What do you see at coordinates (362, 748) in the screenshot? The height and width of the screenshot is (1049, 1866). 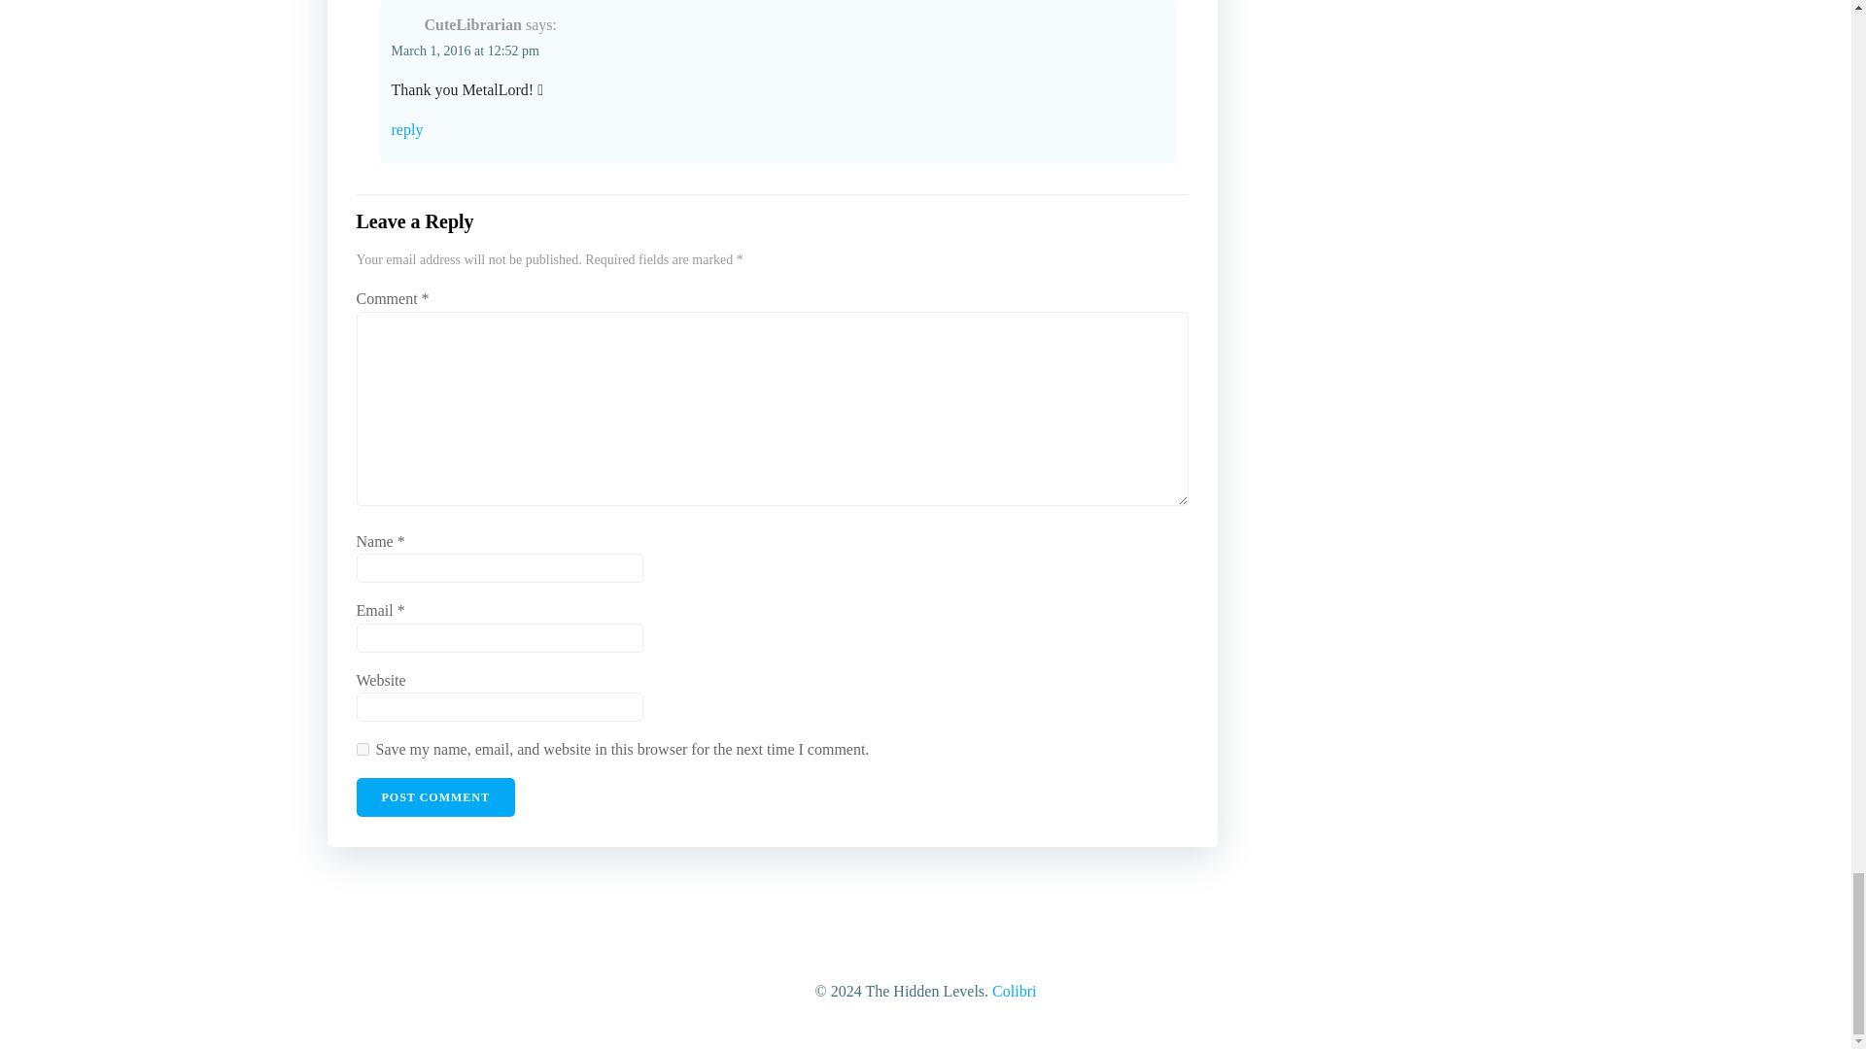 I see `yes` at bounding box center [362, 748].